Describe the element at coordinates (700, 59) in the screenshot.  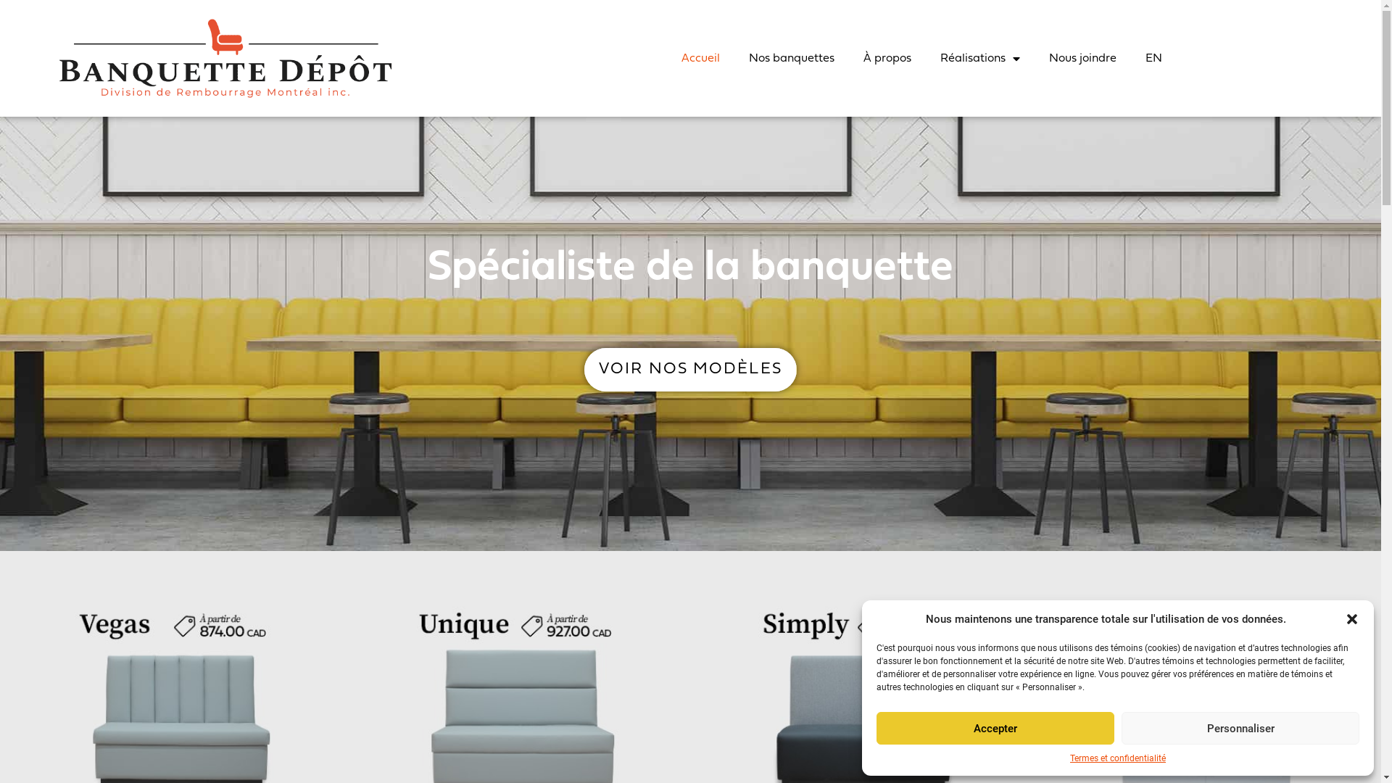
I see `Accueil` at that location.